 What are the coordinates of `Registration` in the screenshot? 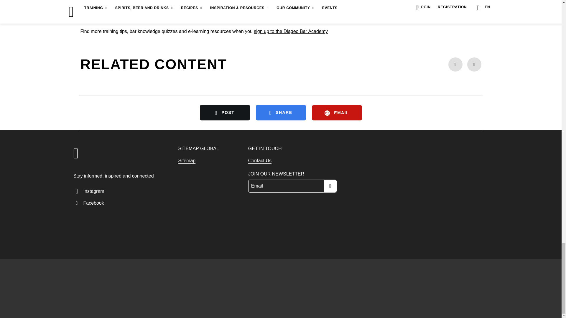 It's located at (291, 31).